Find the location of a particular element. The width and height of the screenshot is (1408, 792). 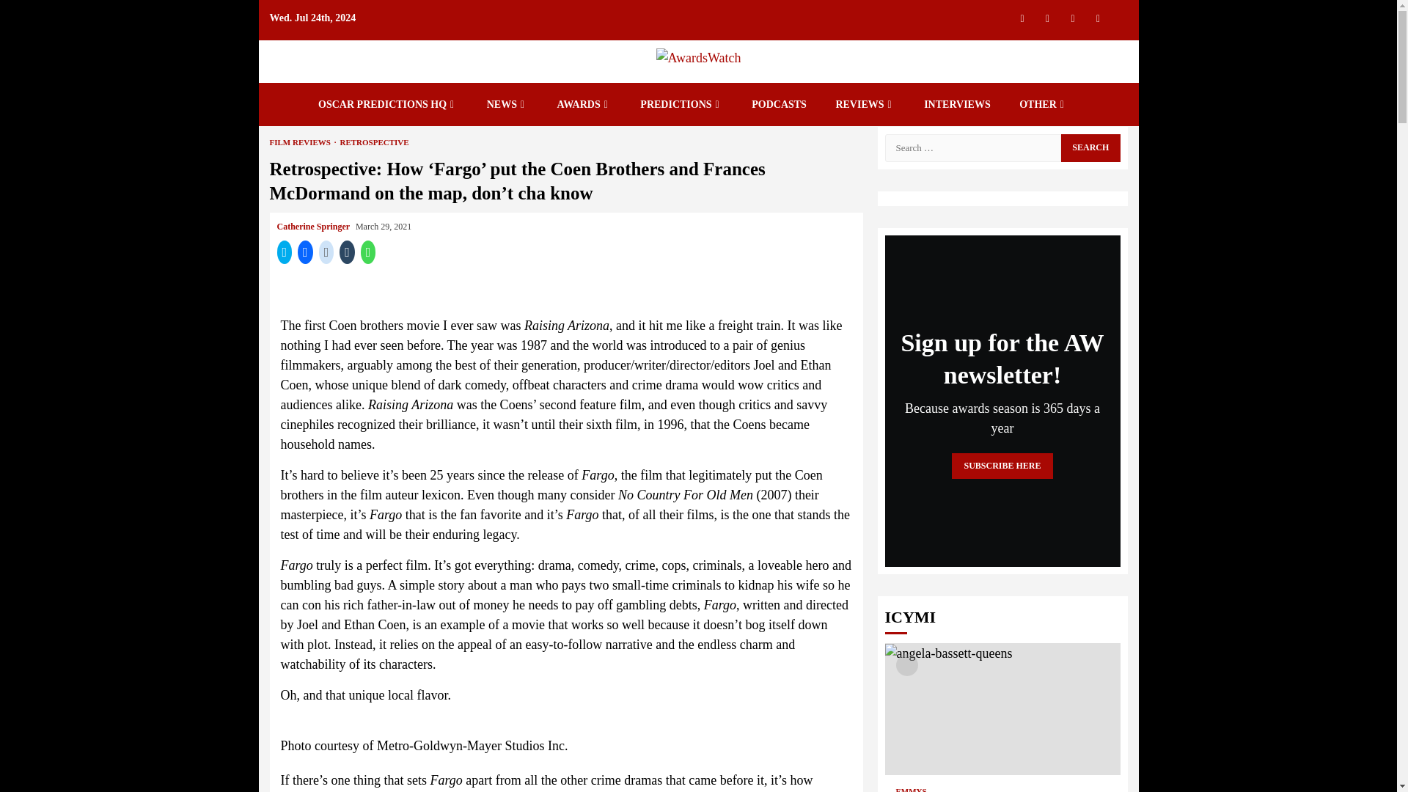

OSCAR PREDICTIONS HQ is located at coordinates (387, 104).